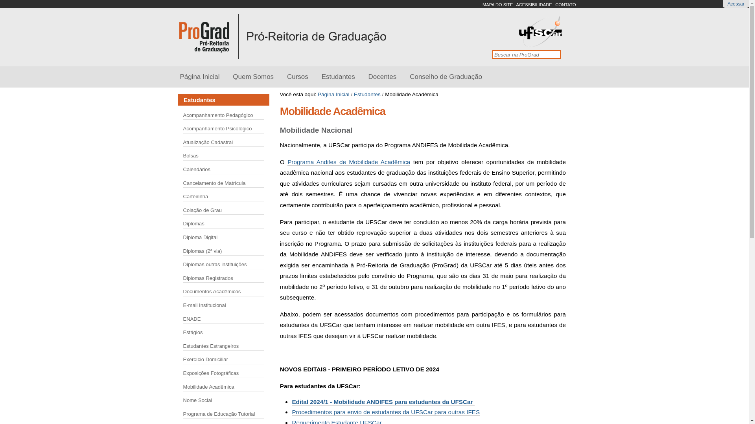 This screenshot has width=755, height=424. I want to click on ACESSIBILIDADE, so click(534, 5).